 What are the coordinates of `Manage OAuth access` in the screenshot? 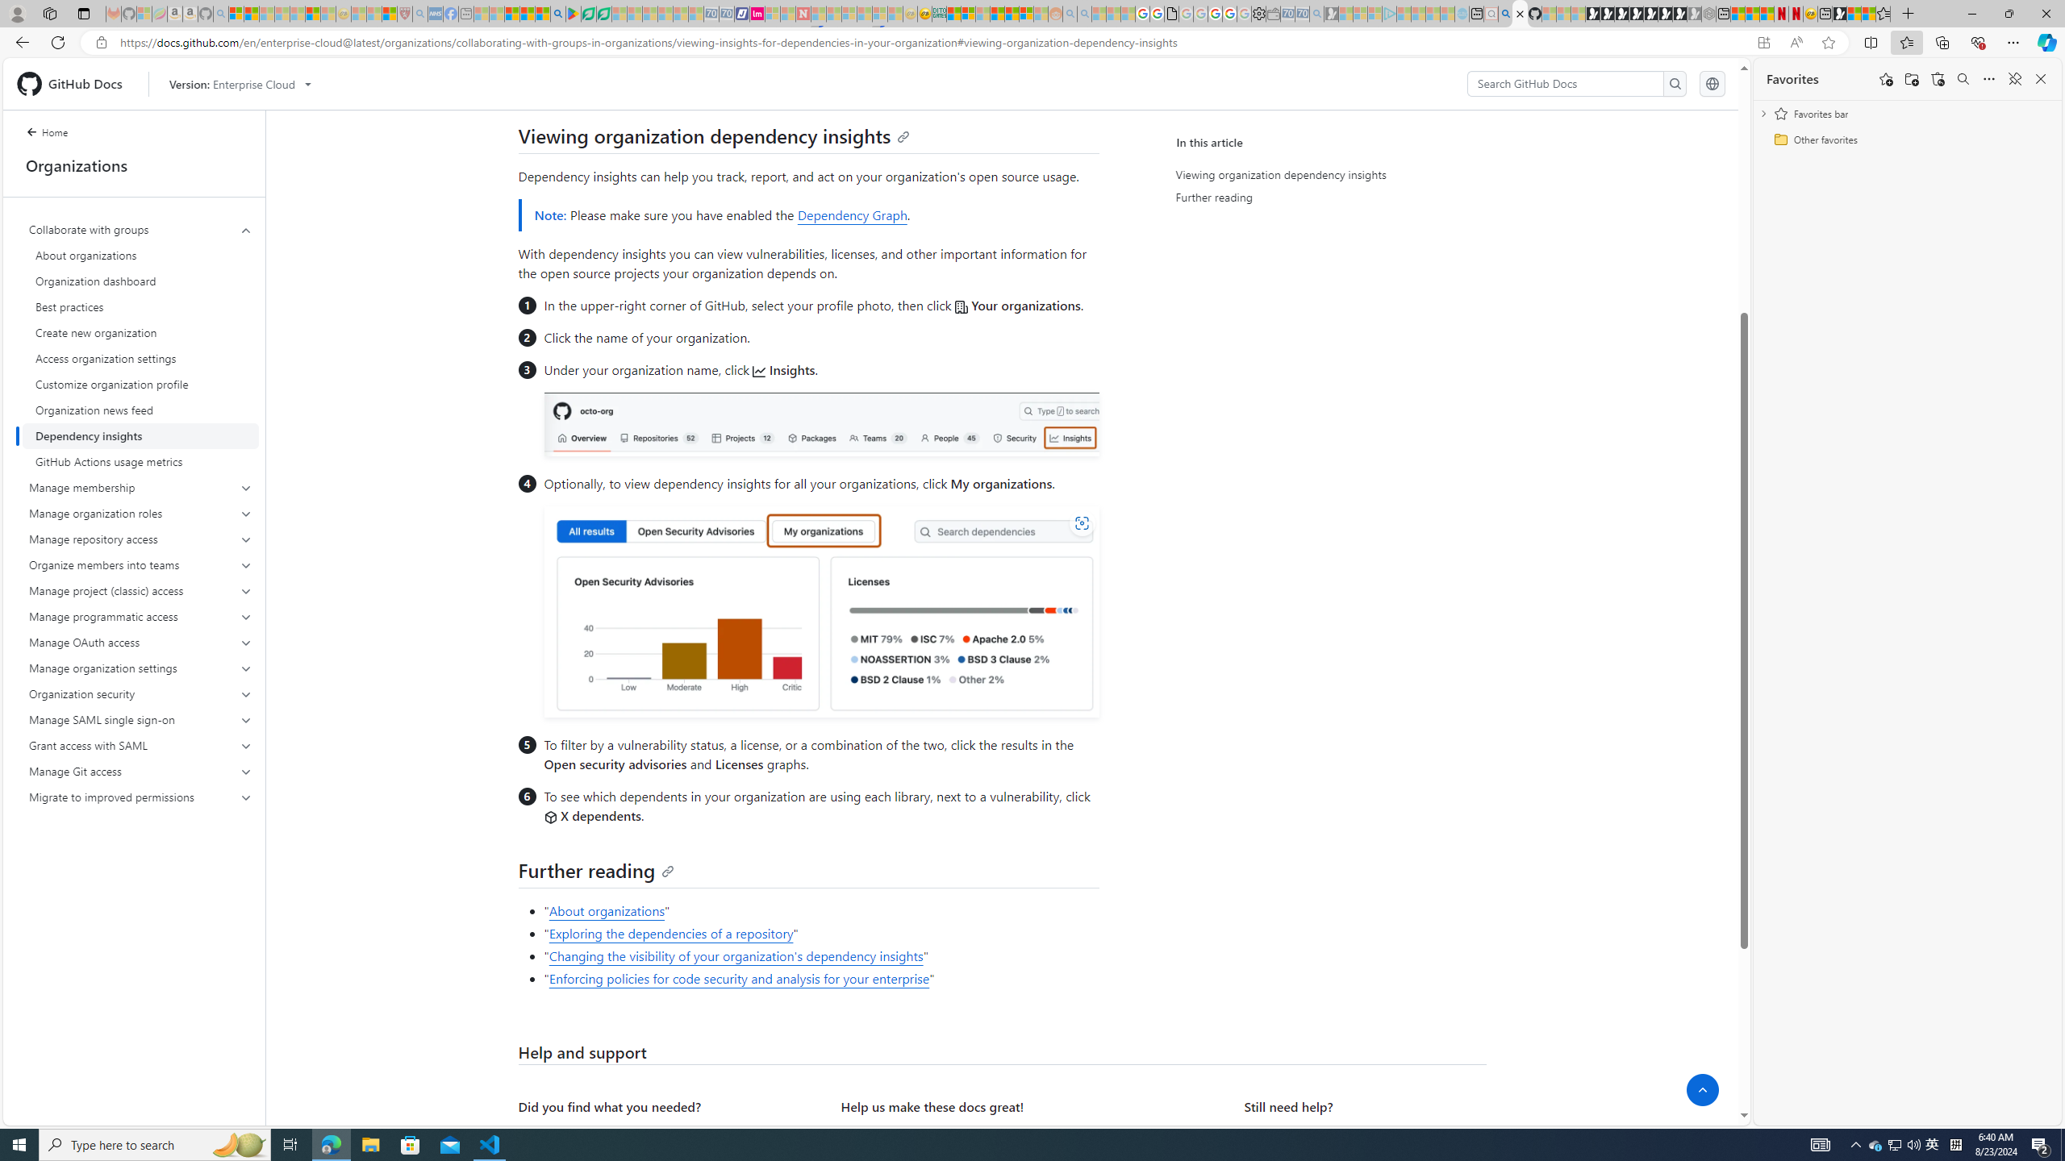 It's located at (140, 642).